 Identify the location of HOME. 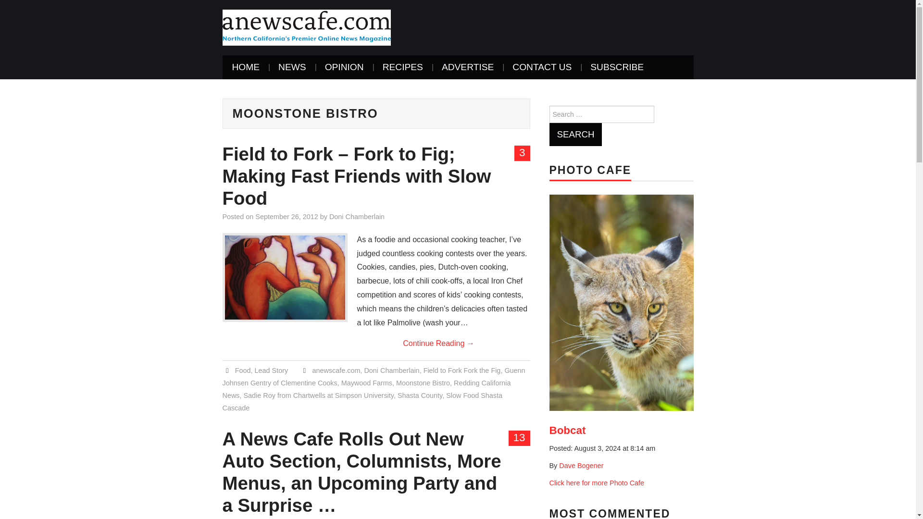
(246, 67).